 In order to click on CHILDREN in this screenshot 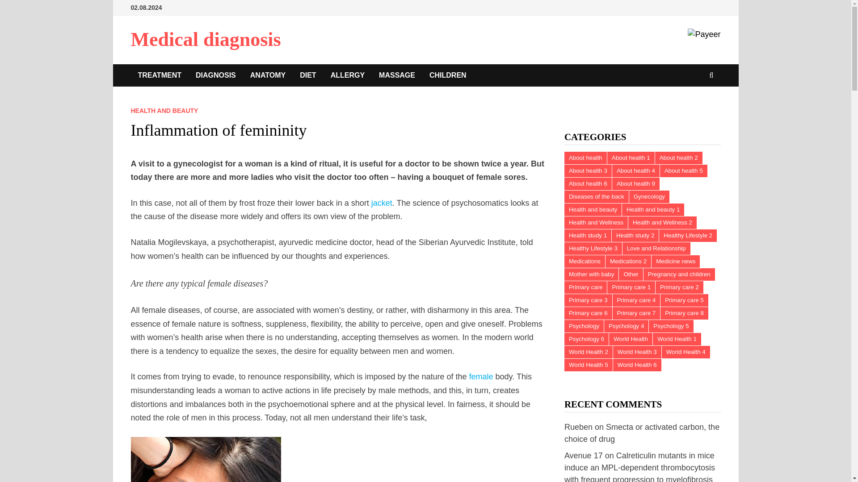, I will do `click(448, 75)`.